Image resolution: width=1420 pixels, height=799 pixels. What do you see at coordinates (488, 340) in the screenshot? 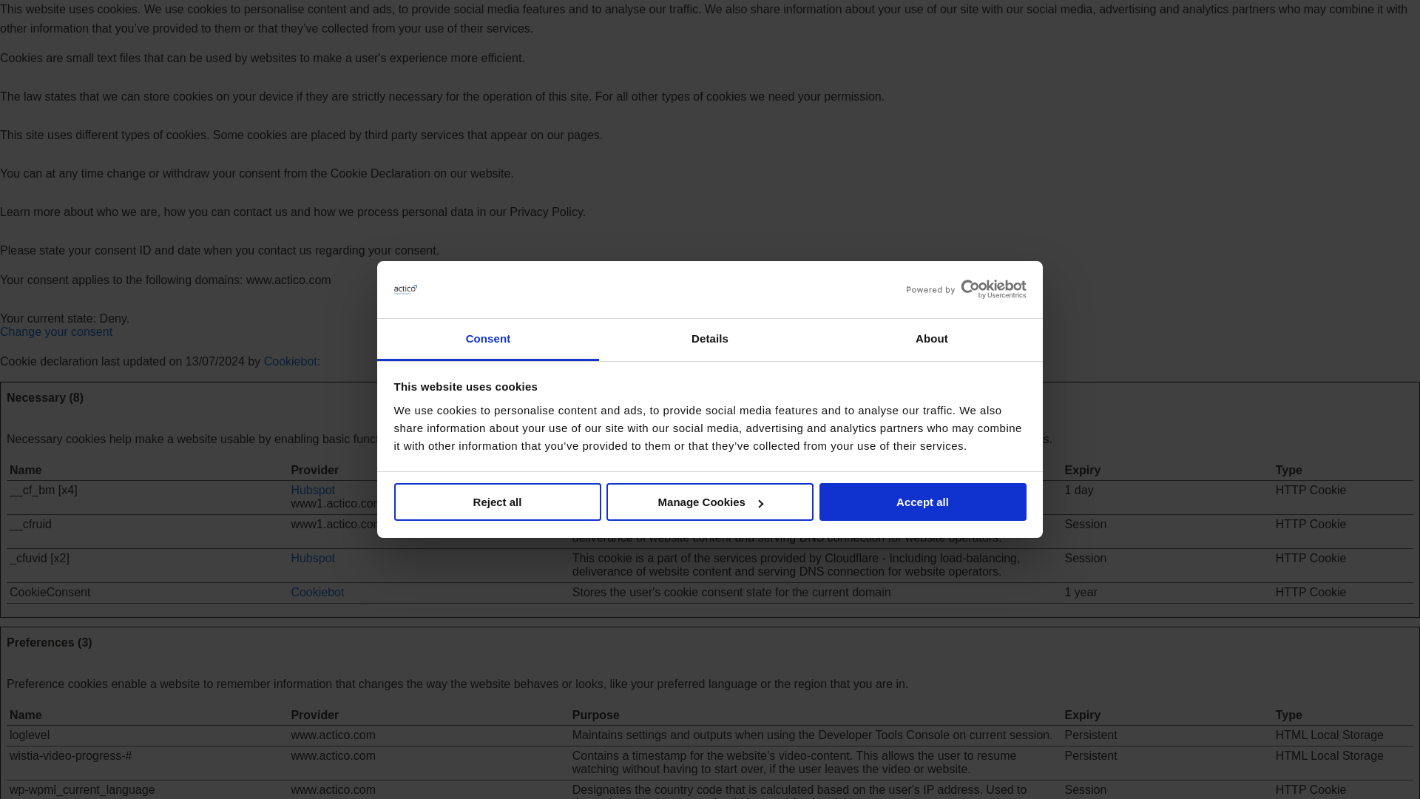
I see `Consent` at bounding box center [488, 340].